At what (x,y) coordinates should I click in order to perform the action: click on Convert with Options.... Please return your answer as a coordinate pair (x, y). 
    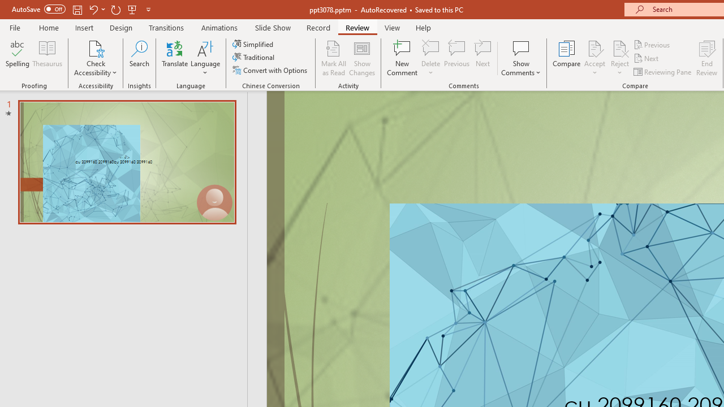
    Looking at the image, I should click on (271, 70).